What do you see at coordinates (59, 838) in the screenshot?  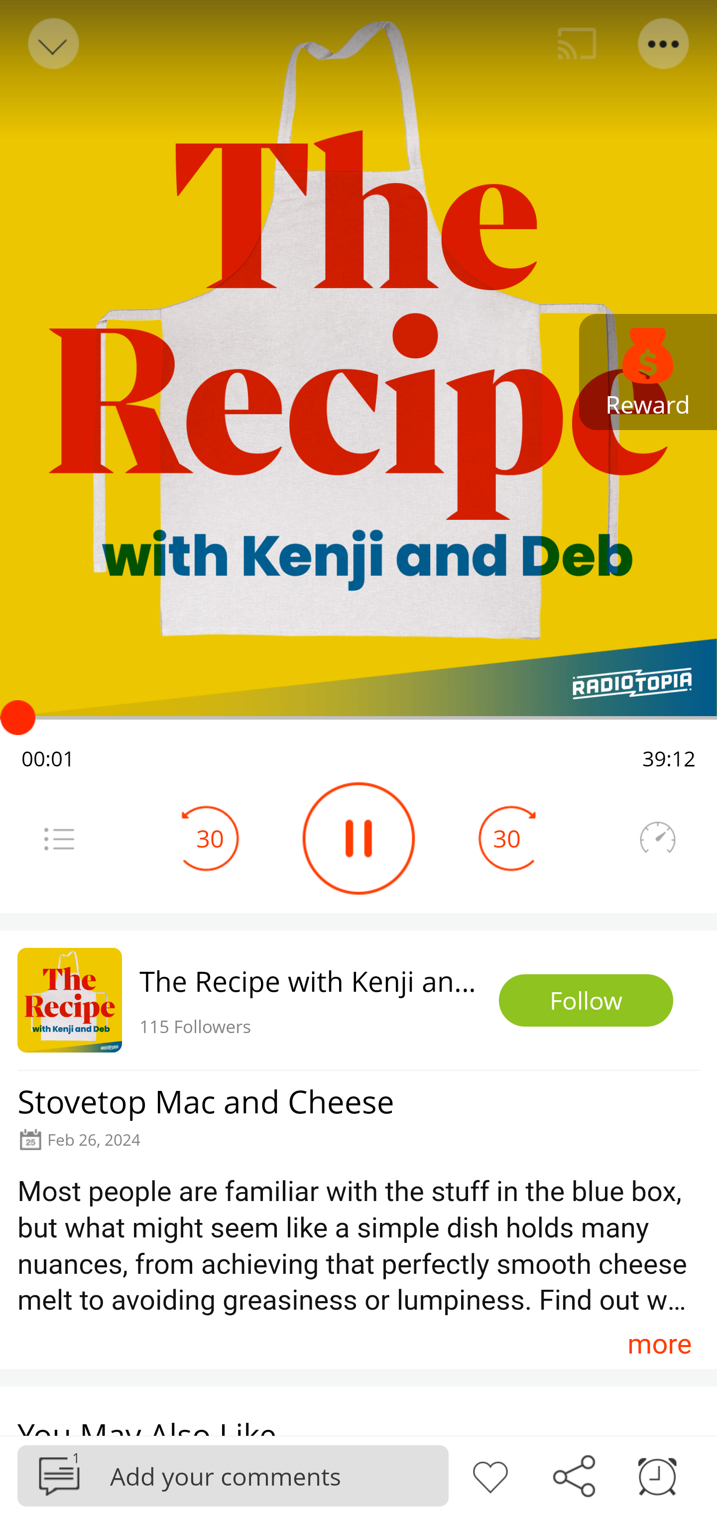 I see `Menu` at bounding box center [59, 838].